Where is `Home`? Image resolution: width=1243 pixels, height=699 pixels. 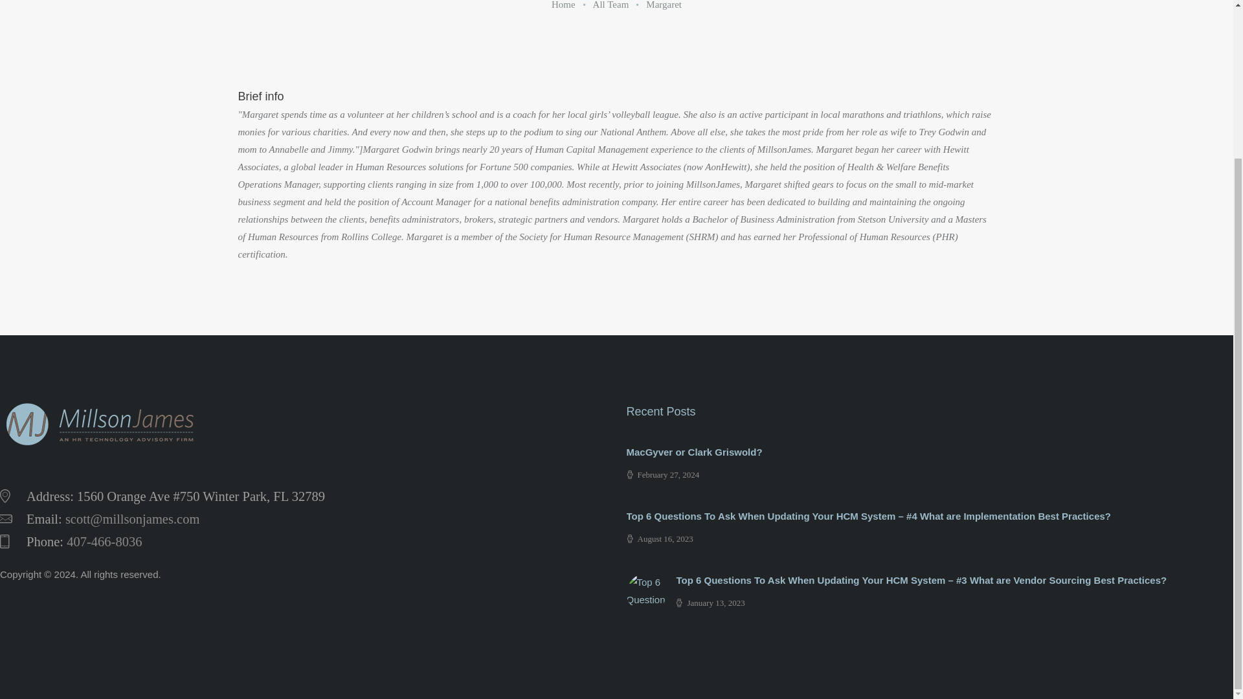 Home is located at coordinates (563, 5).